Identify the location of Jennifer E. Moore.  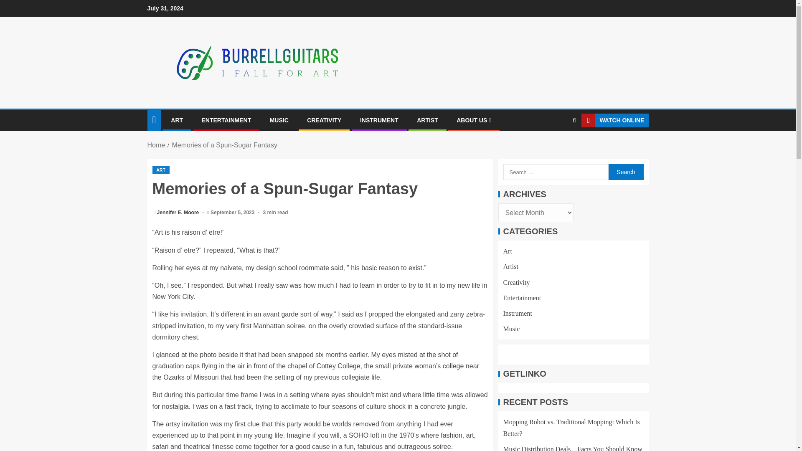
(179, 213).